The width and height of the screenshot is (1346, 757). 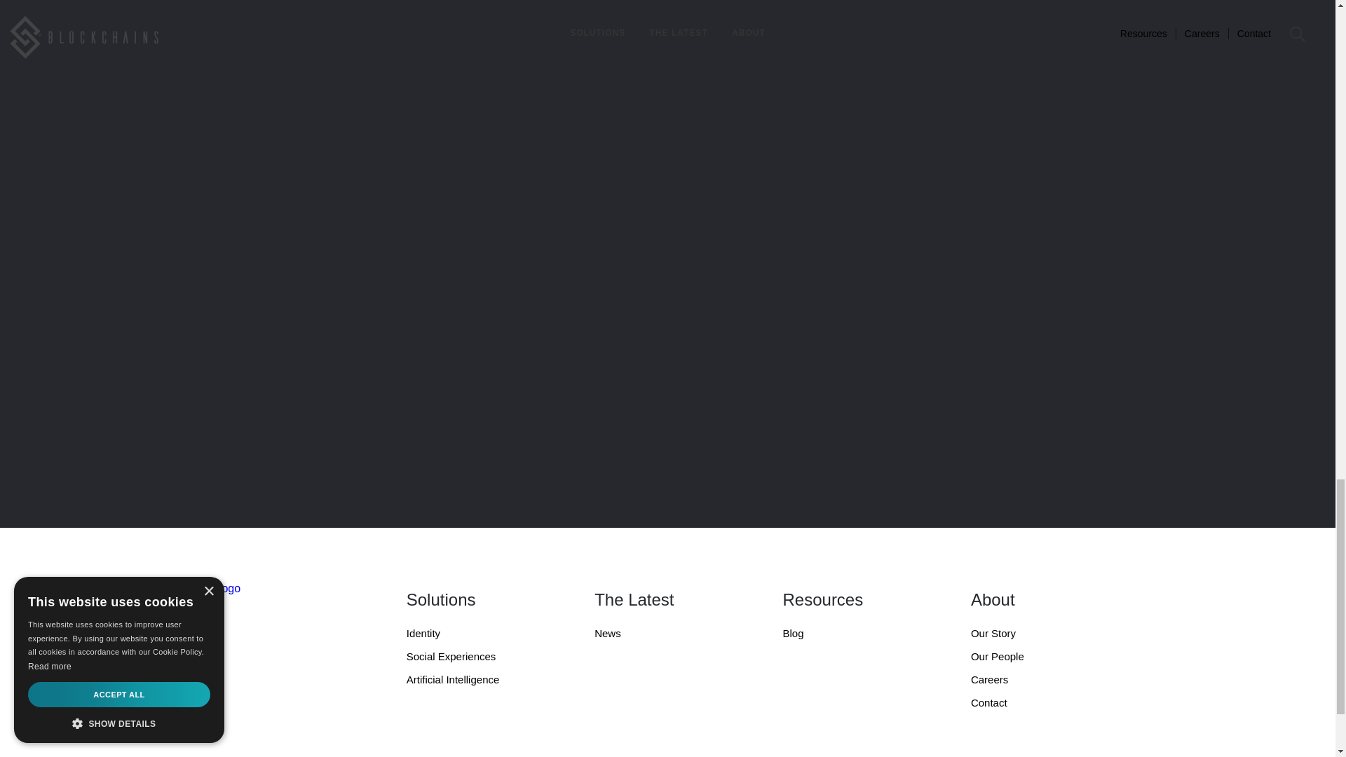 I want to click on Identity, so click(x=471, y=639).